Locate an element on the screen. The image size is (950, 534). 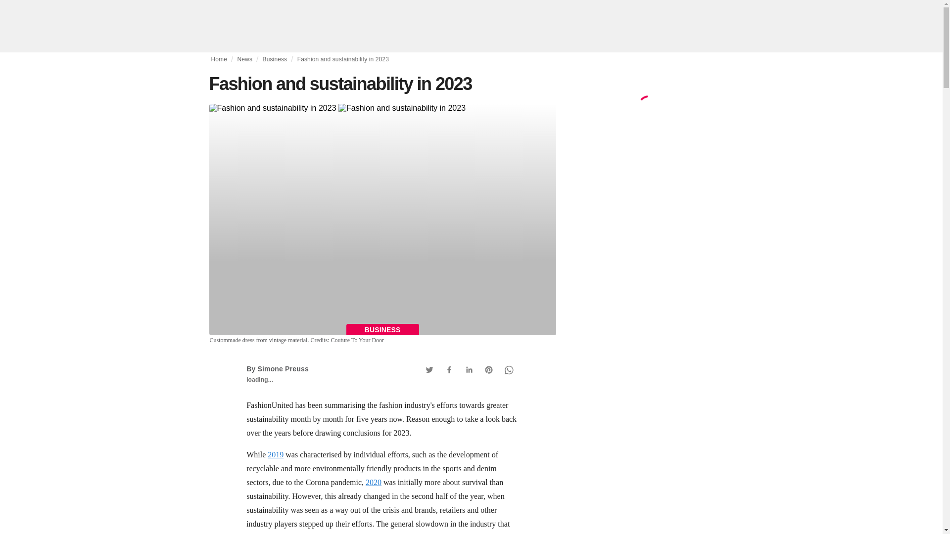
Home is located at coordinates (219, 59).